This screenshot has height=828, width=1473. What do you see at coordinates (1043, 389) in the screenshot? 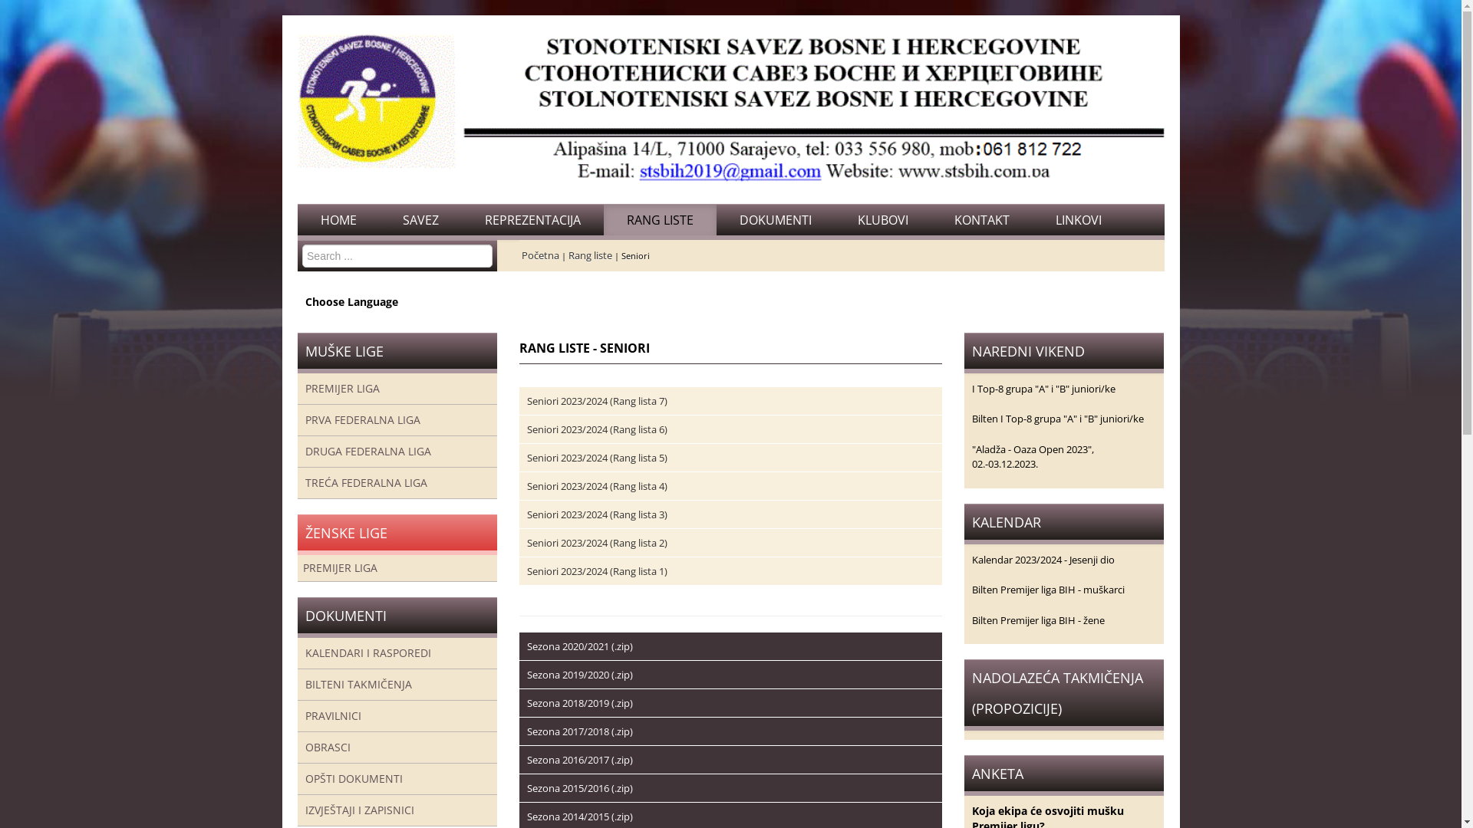
I see `I Top-8 grupa "A" i "B" juniori/ke` at bounding box center [1043, 389].